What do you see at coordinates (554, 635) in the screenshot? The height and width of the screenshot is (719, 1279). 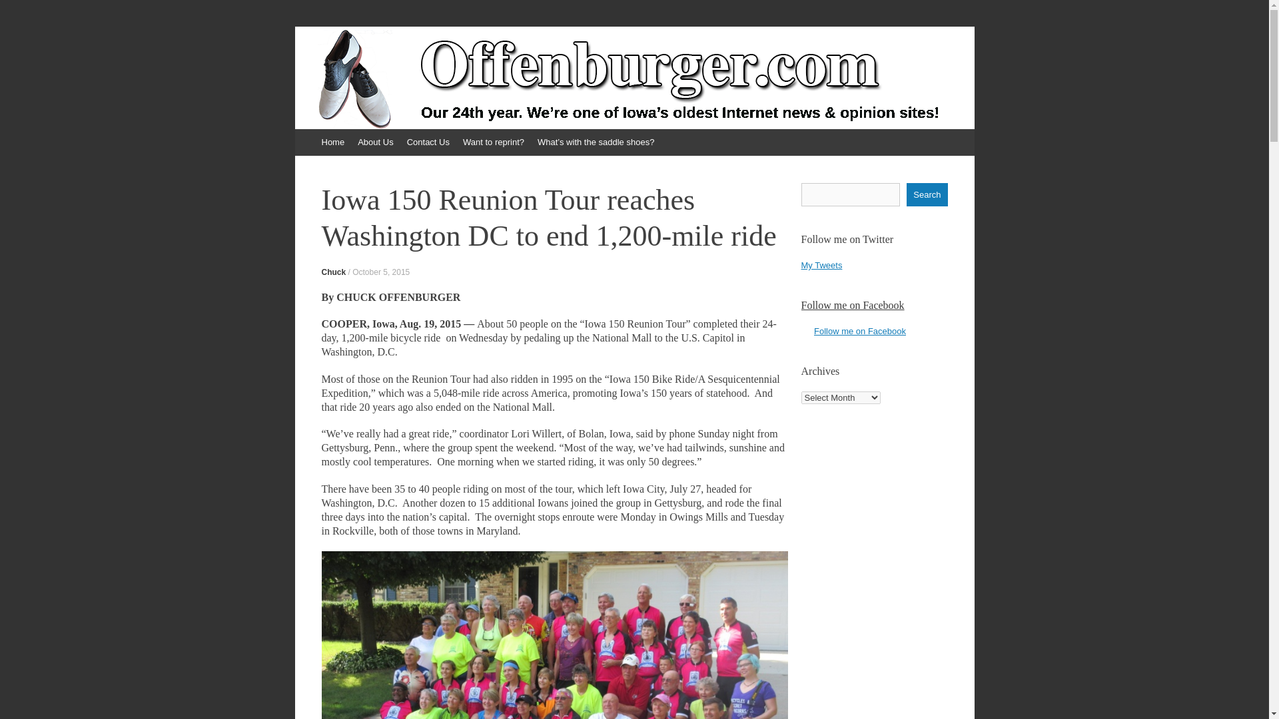 I see `5 Those on the Iowa 150 Reunion Tour.JPG` at bounding box center [554, 635].